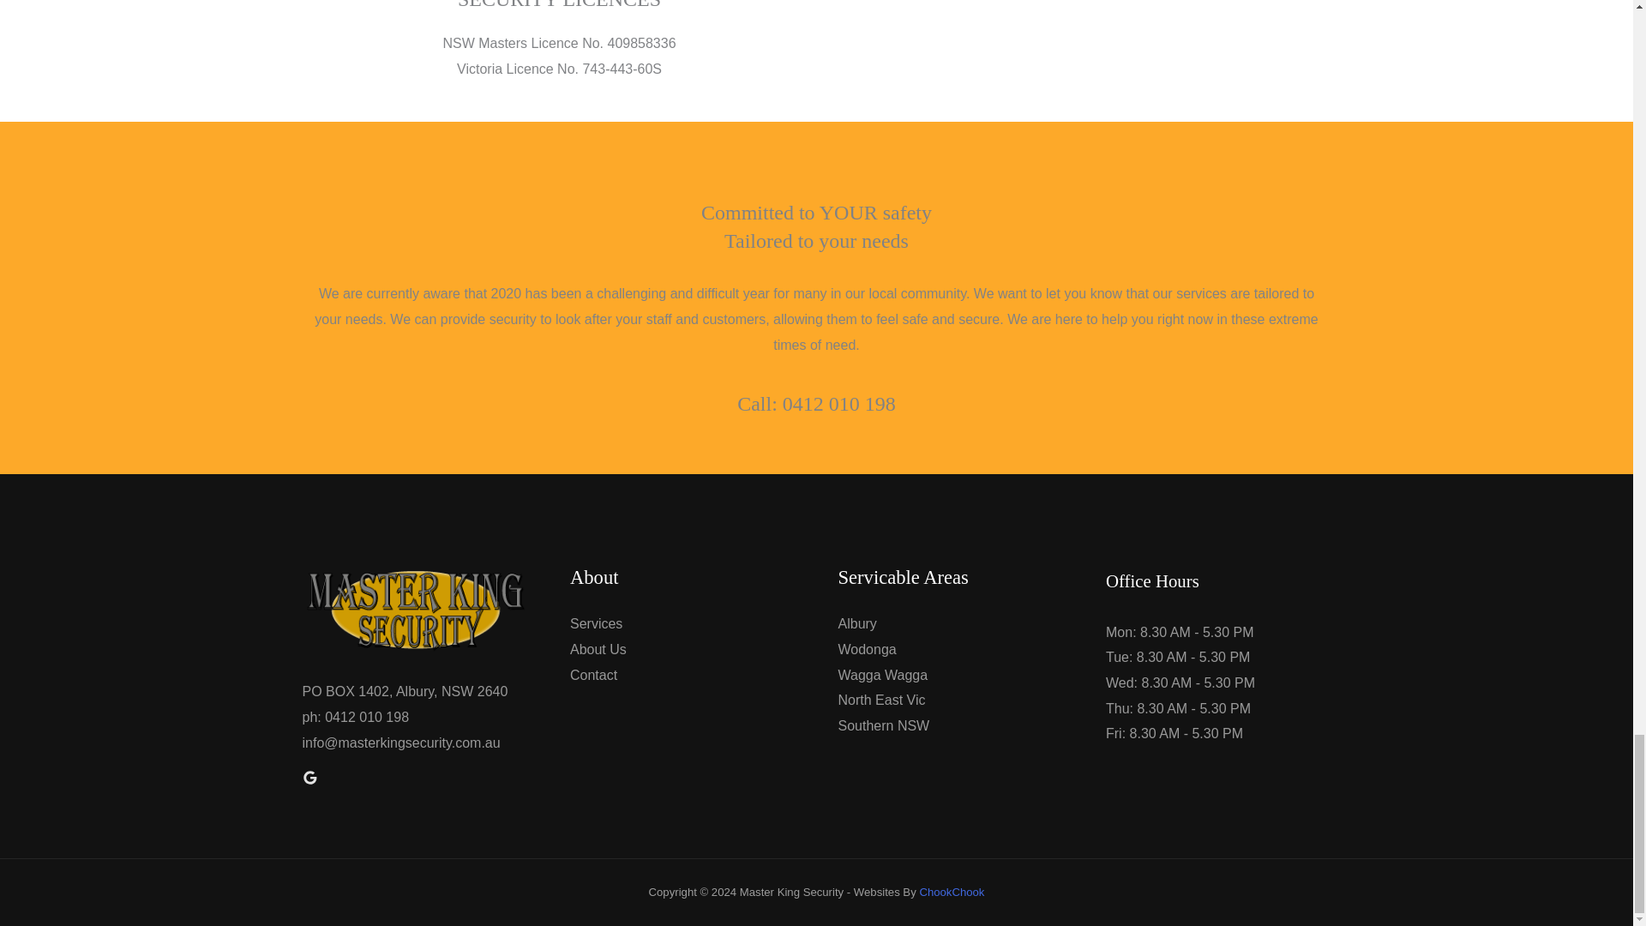 Image resolution: width=1646 pixels, height=926 pixels. Describe the element at coordinates (595, 623) in the screenshot. I see `Services` at that location.